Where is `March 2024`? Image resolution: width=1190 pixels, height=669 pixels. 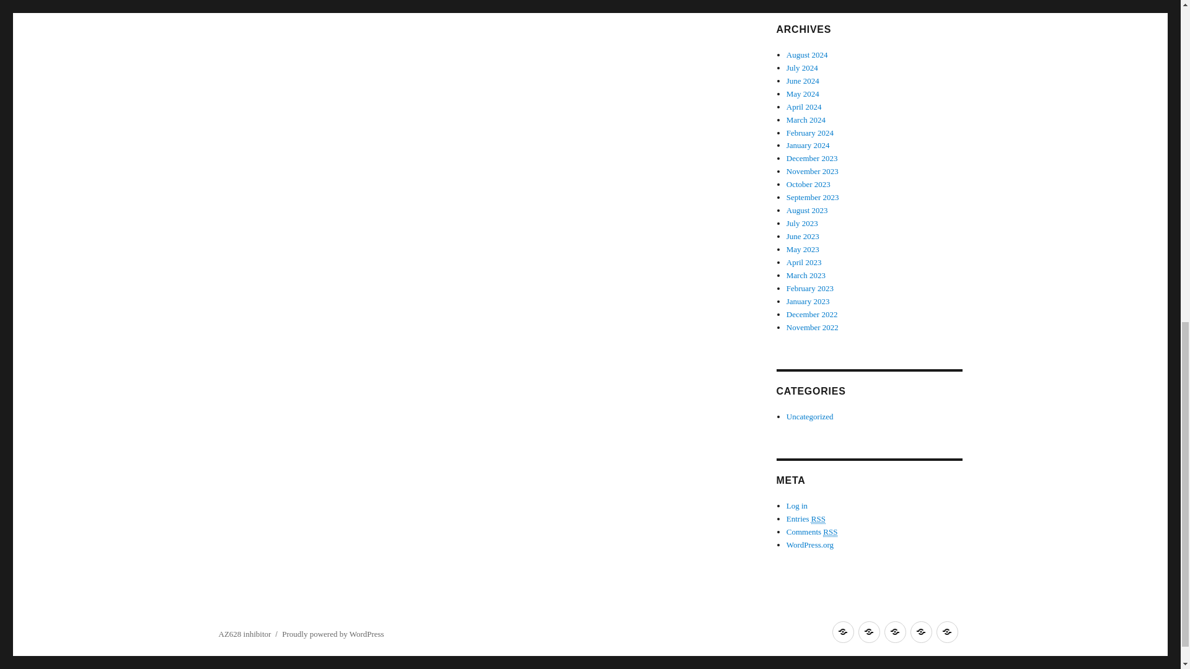
March 2024 is located at coordinates (806, 119).